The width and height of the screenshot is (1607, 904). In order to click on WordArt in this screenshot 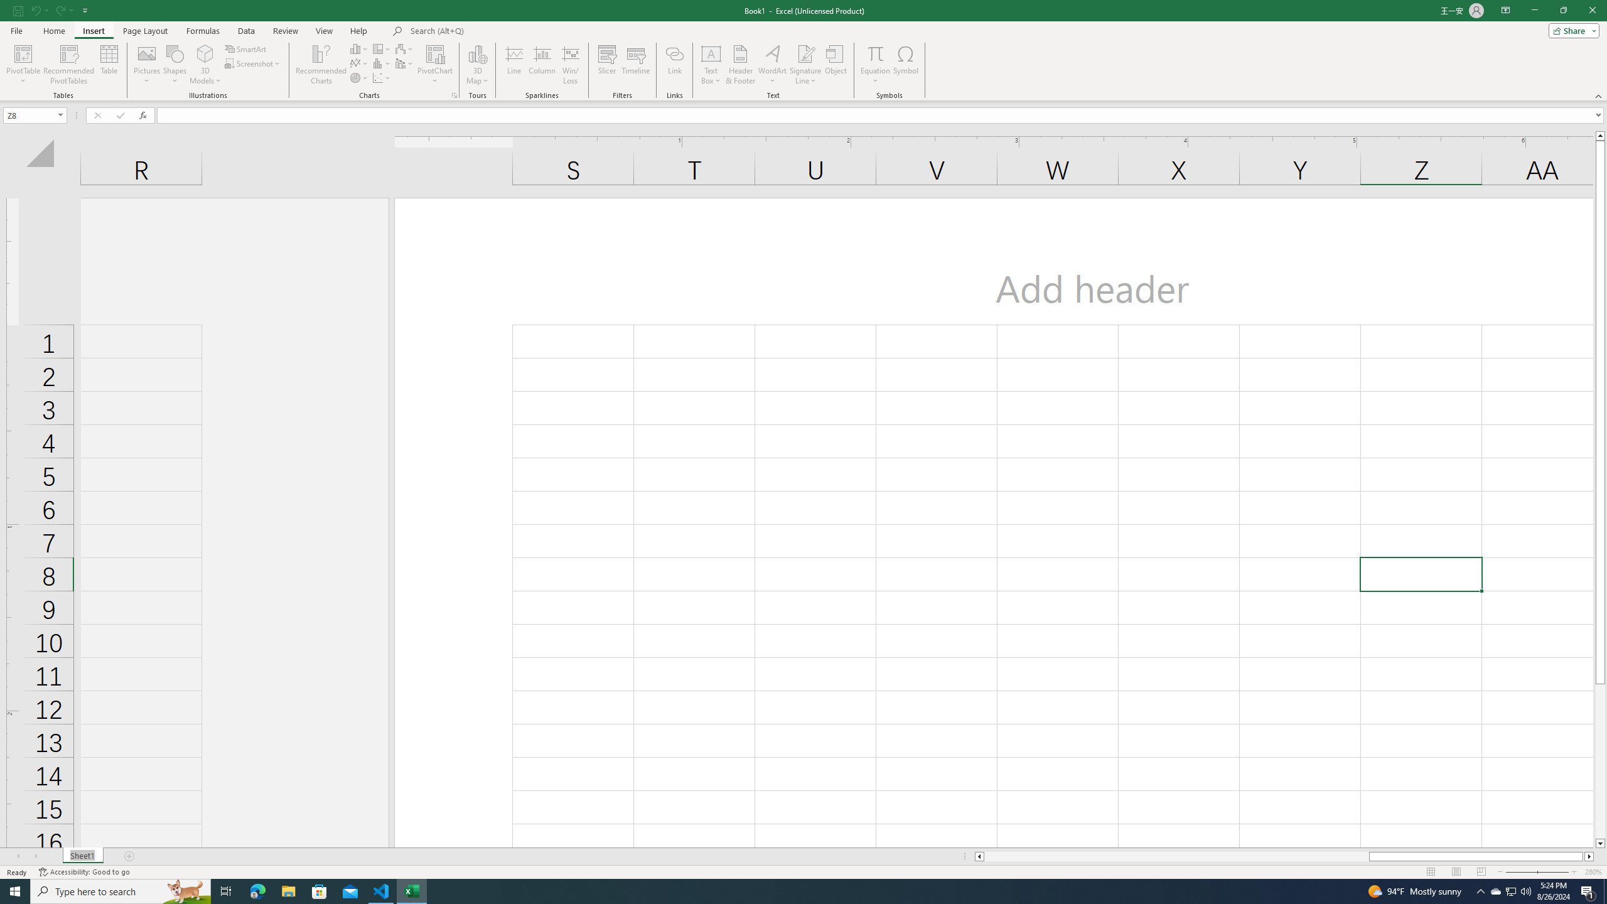, I will do `click(772, 65)`.